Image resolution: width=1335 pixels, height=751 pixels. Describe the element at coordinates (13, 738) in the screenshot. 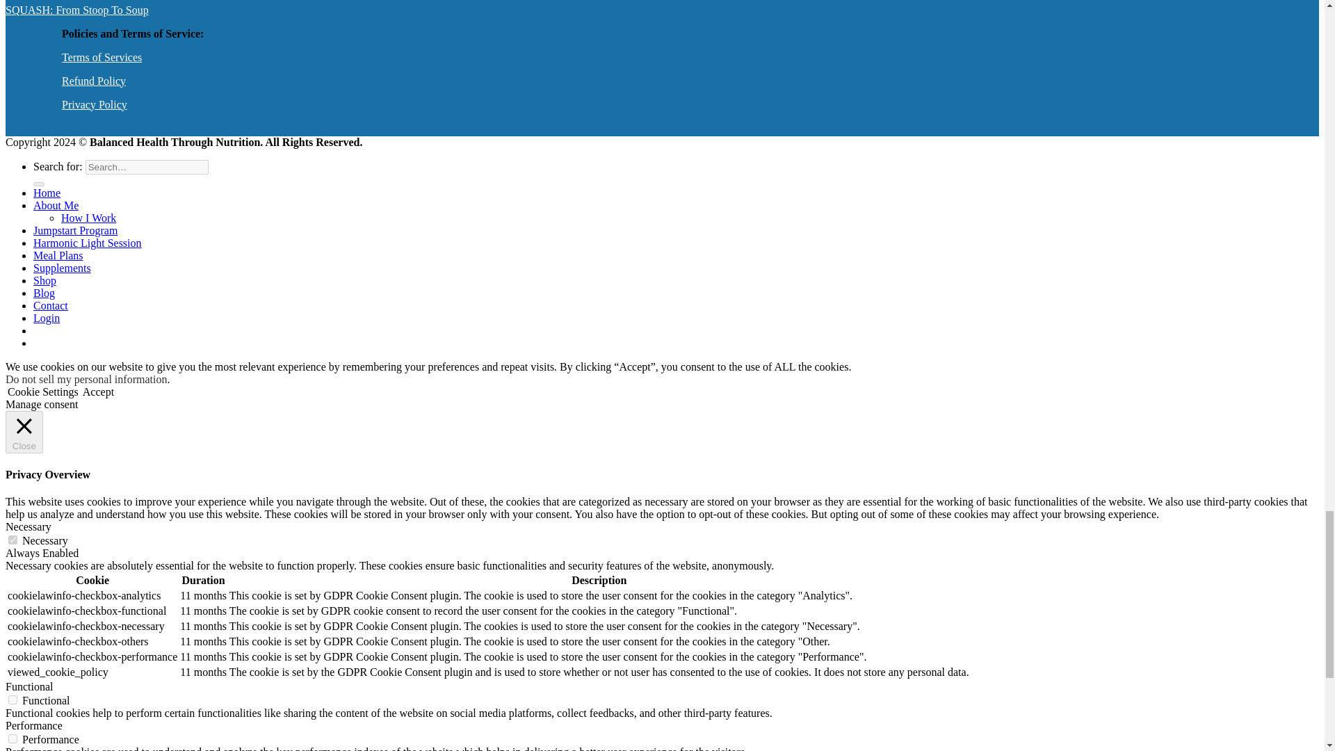

I see `on` at that location.